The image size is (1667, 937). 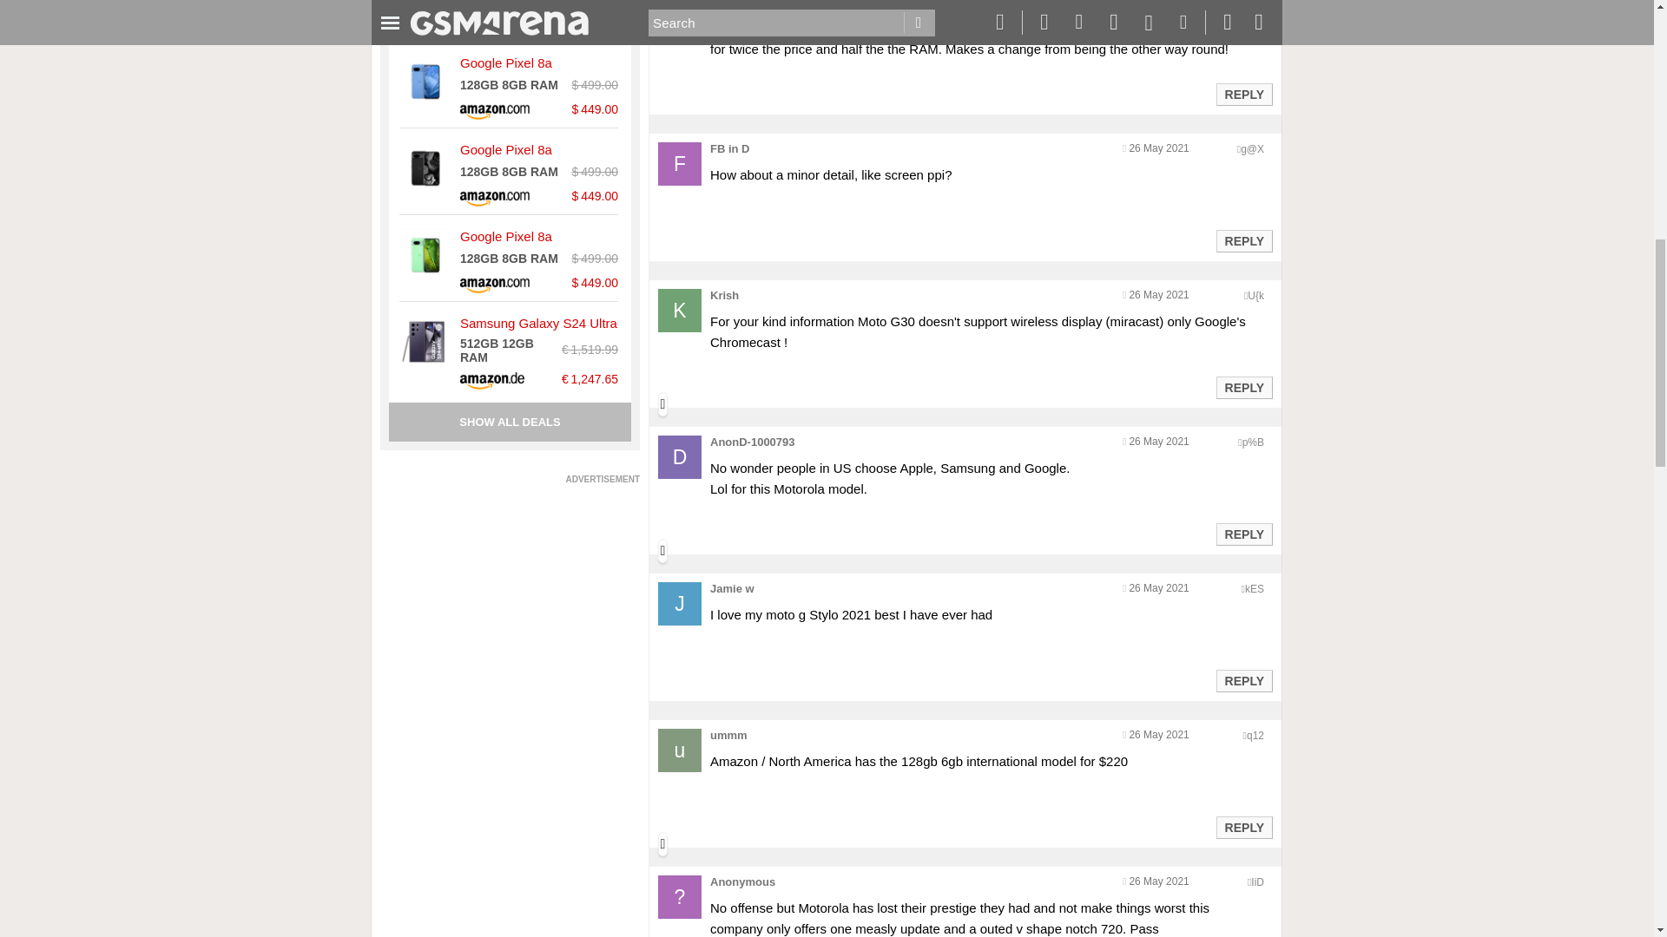 What do you see at coordinates (1243, 828) in the screenshot?
I see `Reply to this post` at bounding box center [1243, 828].